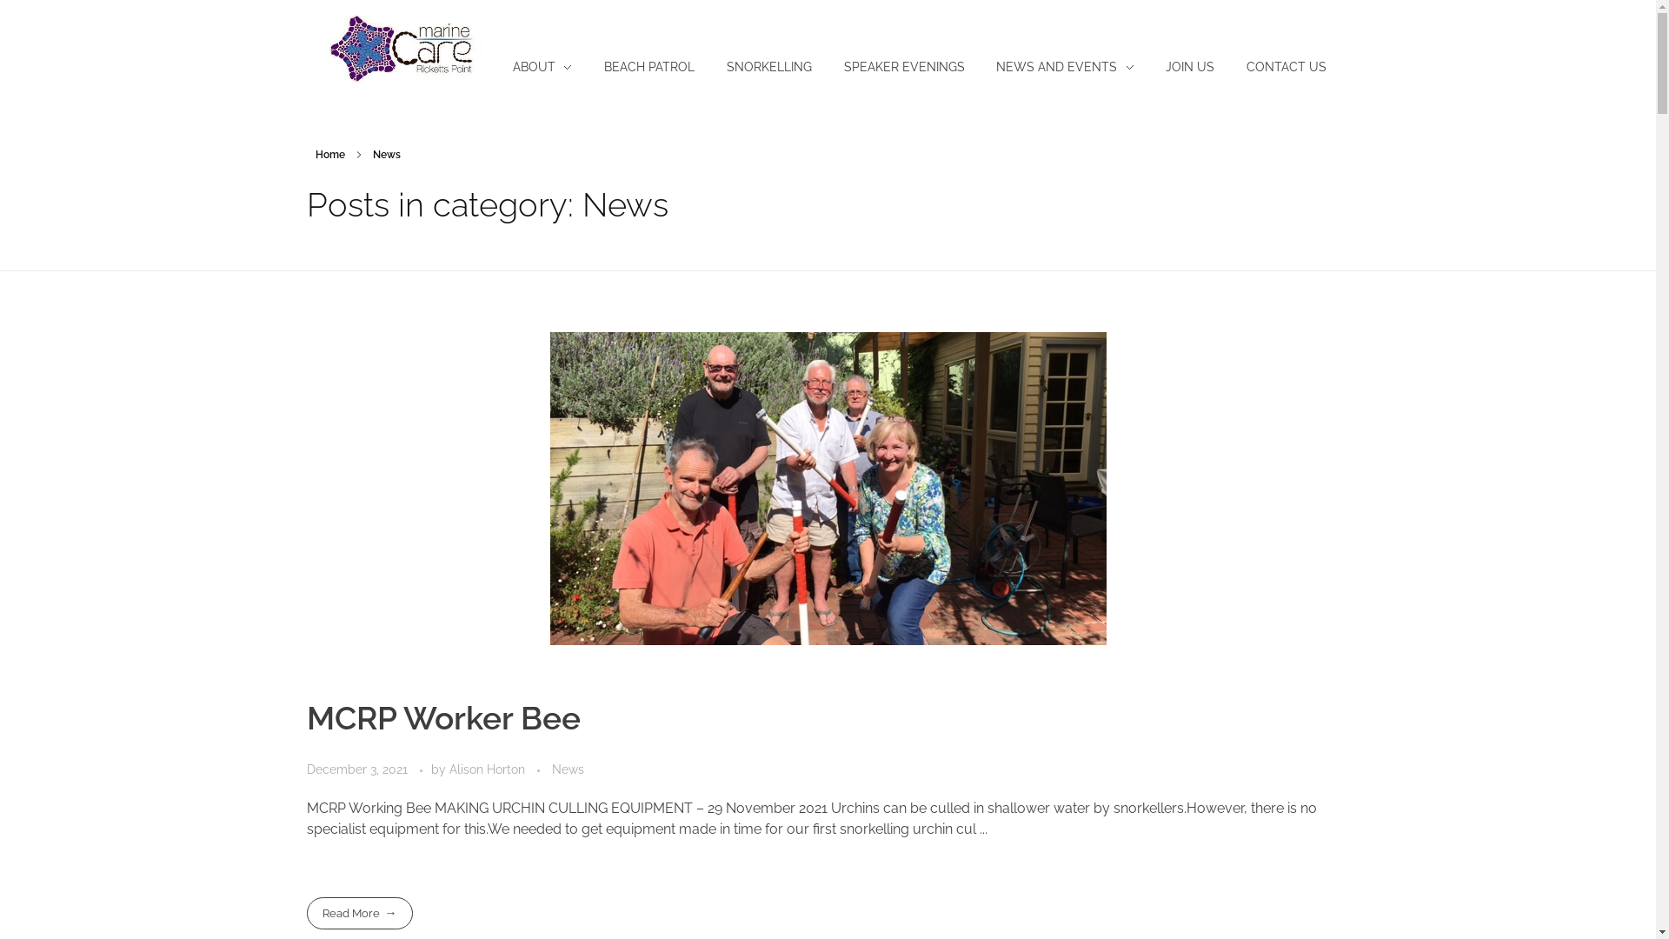 The image size is (1669, 939). Describe the element at coordinates (398, 49) in the screenshot. I see `Marine Care` at that location.